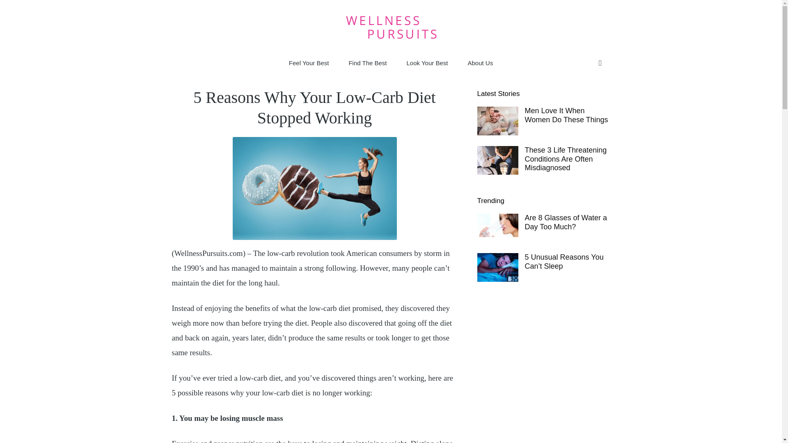 The width and height of the screenshot is (788, 443). What do you see at coordinates (583, 96) in the screenshot?
I see `Search` at bounding box center [583, 96].